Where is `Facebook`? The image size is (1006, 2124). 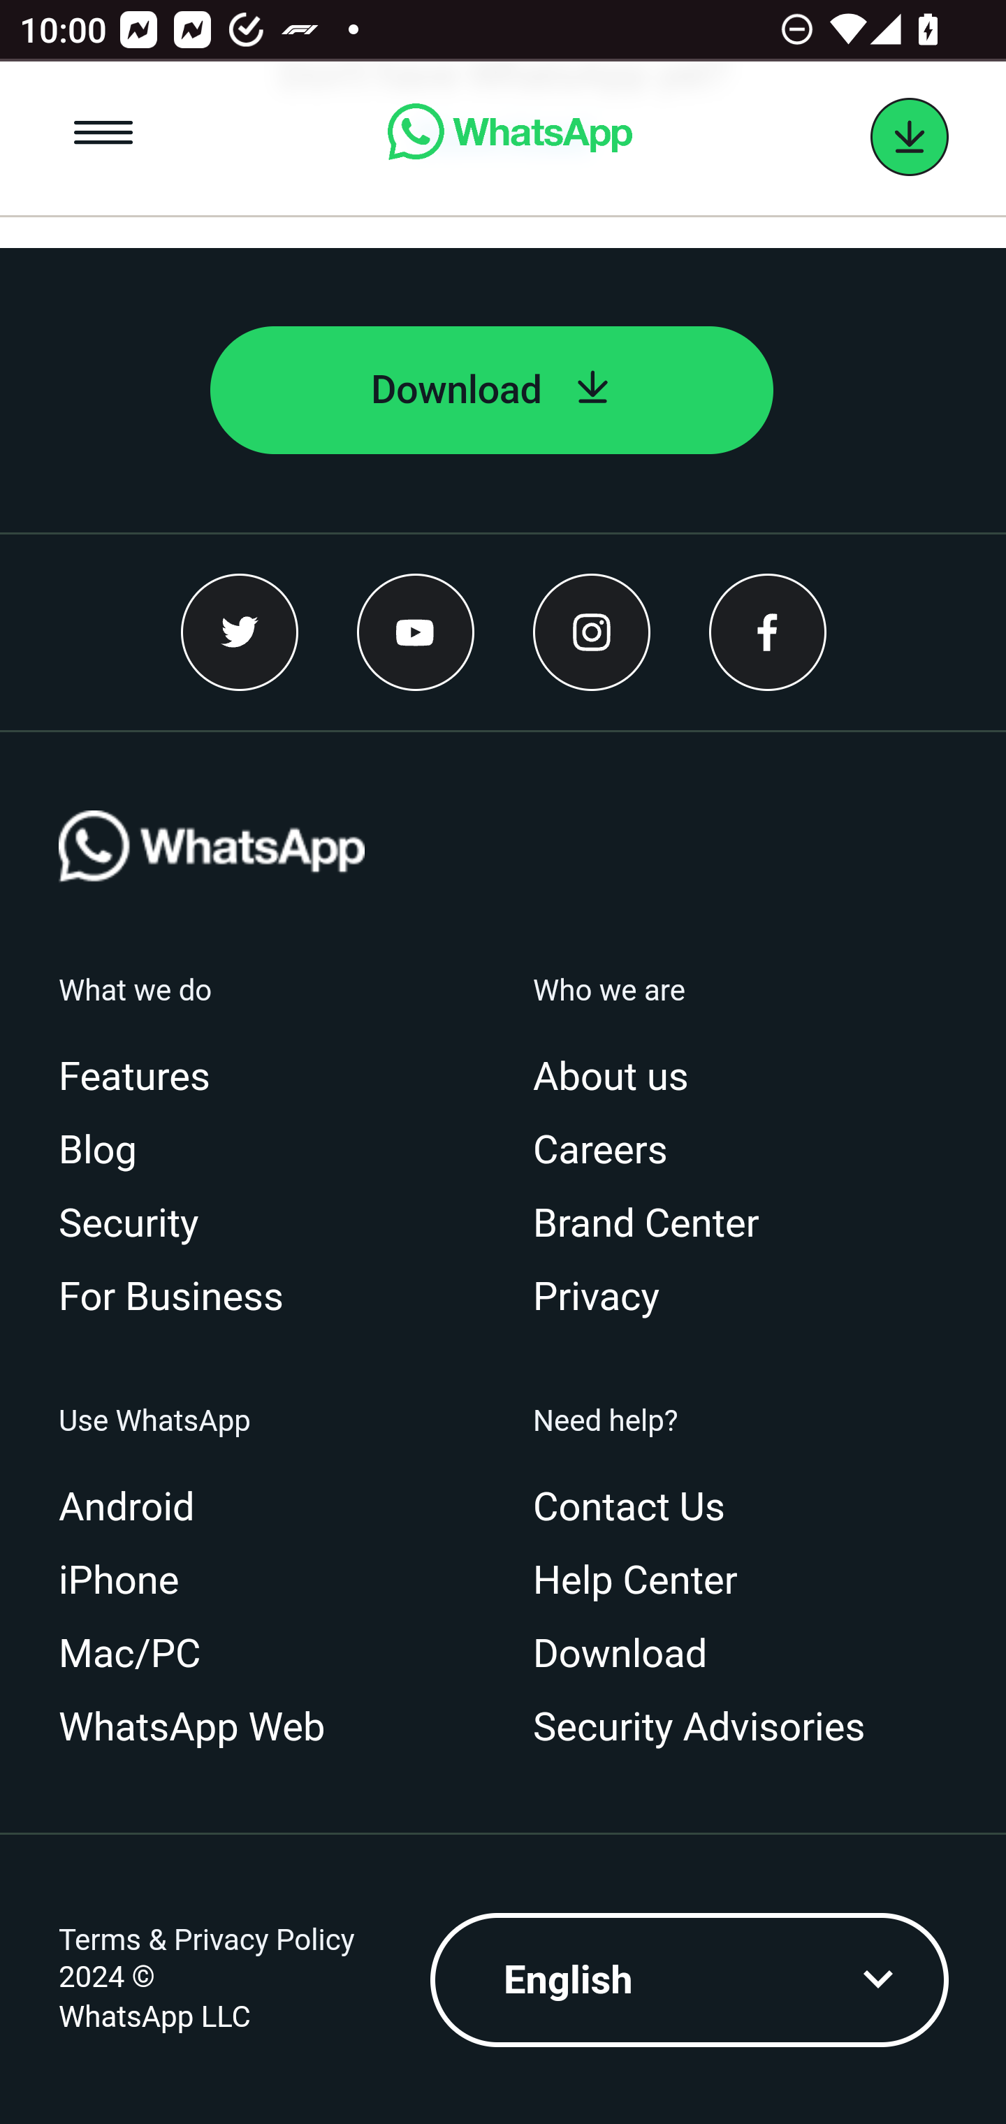 Facebook is located at coordinates (768, 634).